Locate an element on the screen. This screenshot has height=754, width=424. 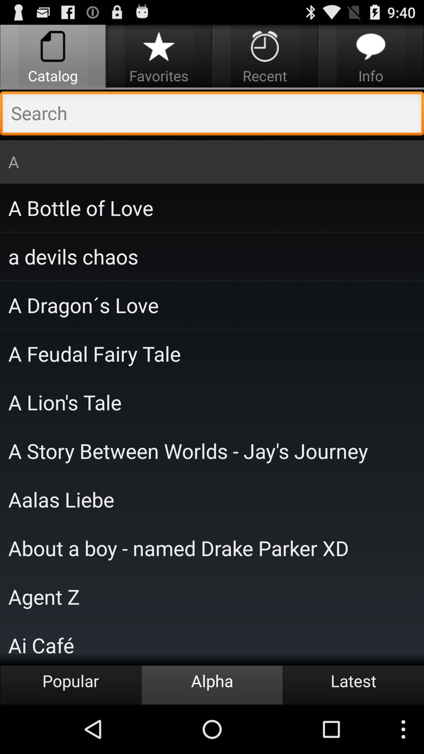
turn on the a feudal fairy icon is located at coordinates (212, 353).